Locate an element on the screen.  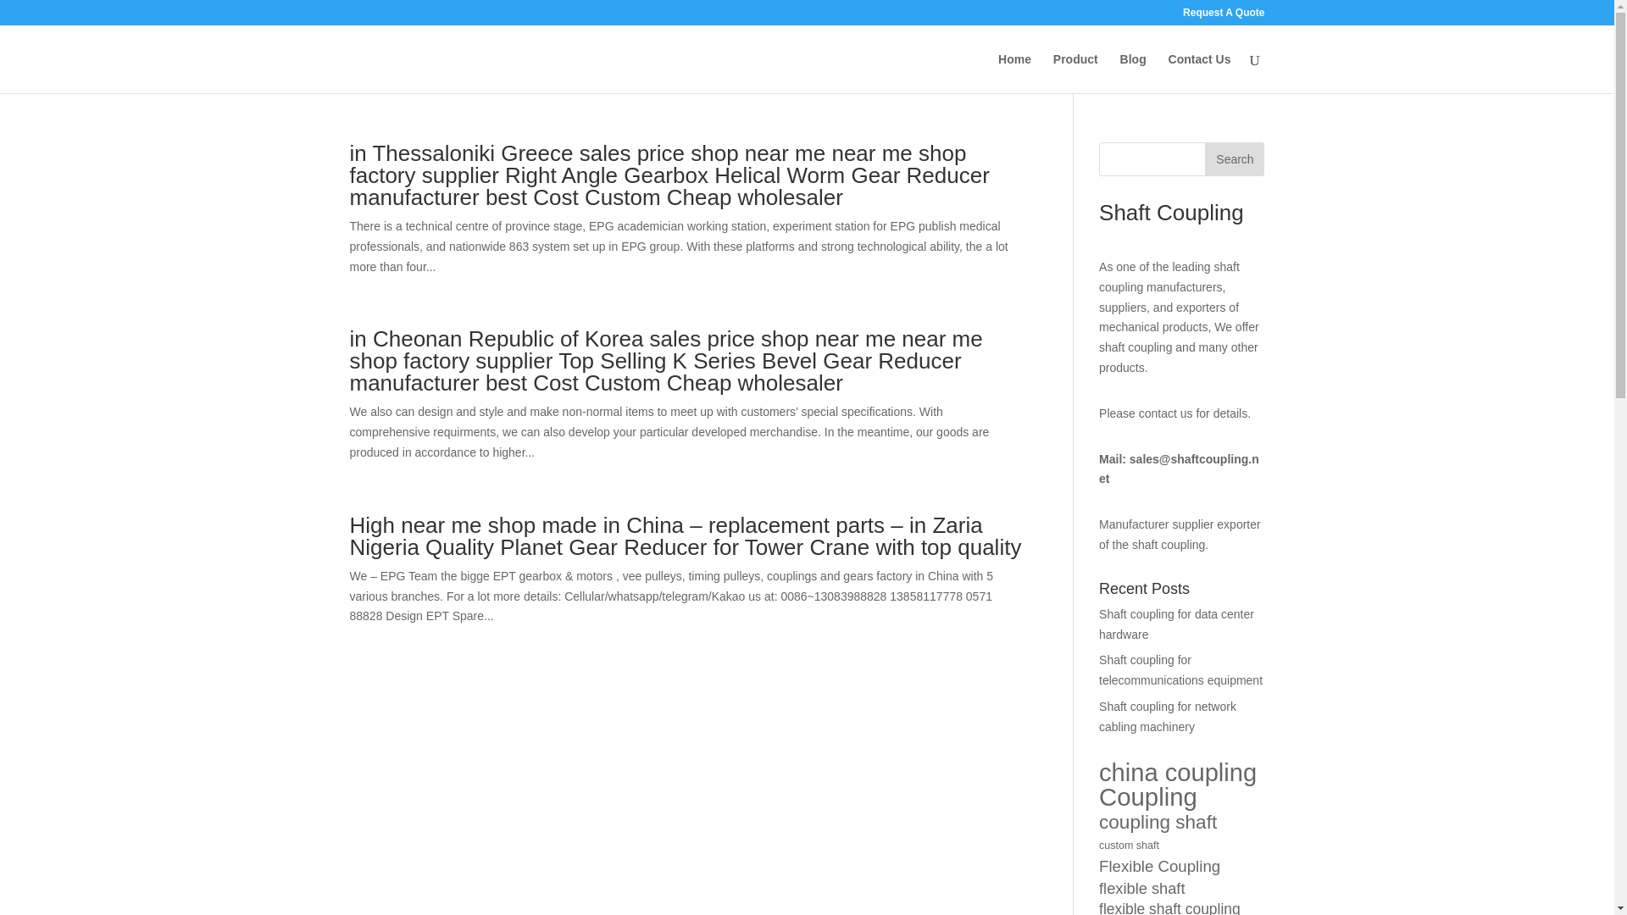
Shaft coupling for network cabling machinery is located at coordinates (1168, 717).